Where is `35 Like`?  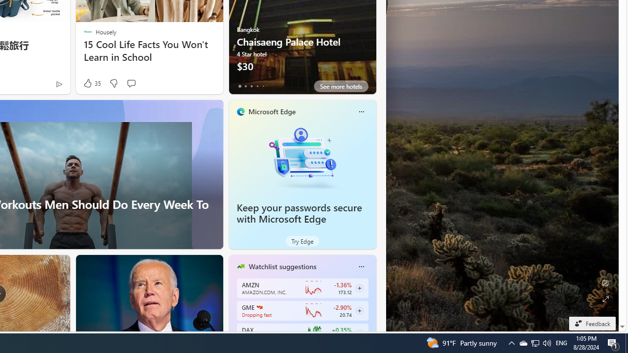 35 Like is located at coordinates (91, 83).